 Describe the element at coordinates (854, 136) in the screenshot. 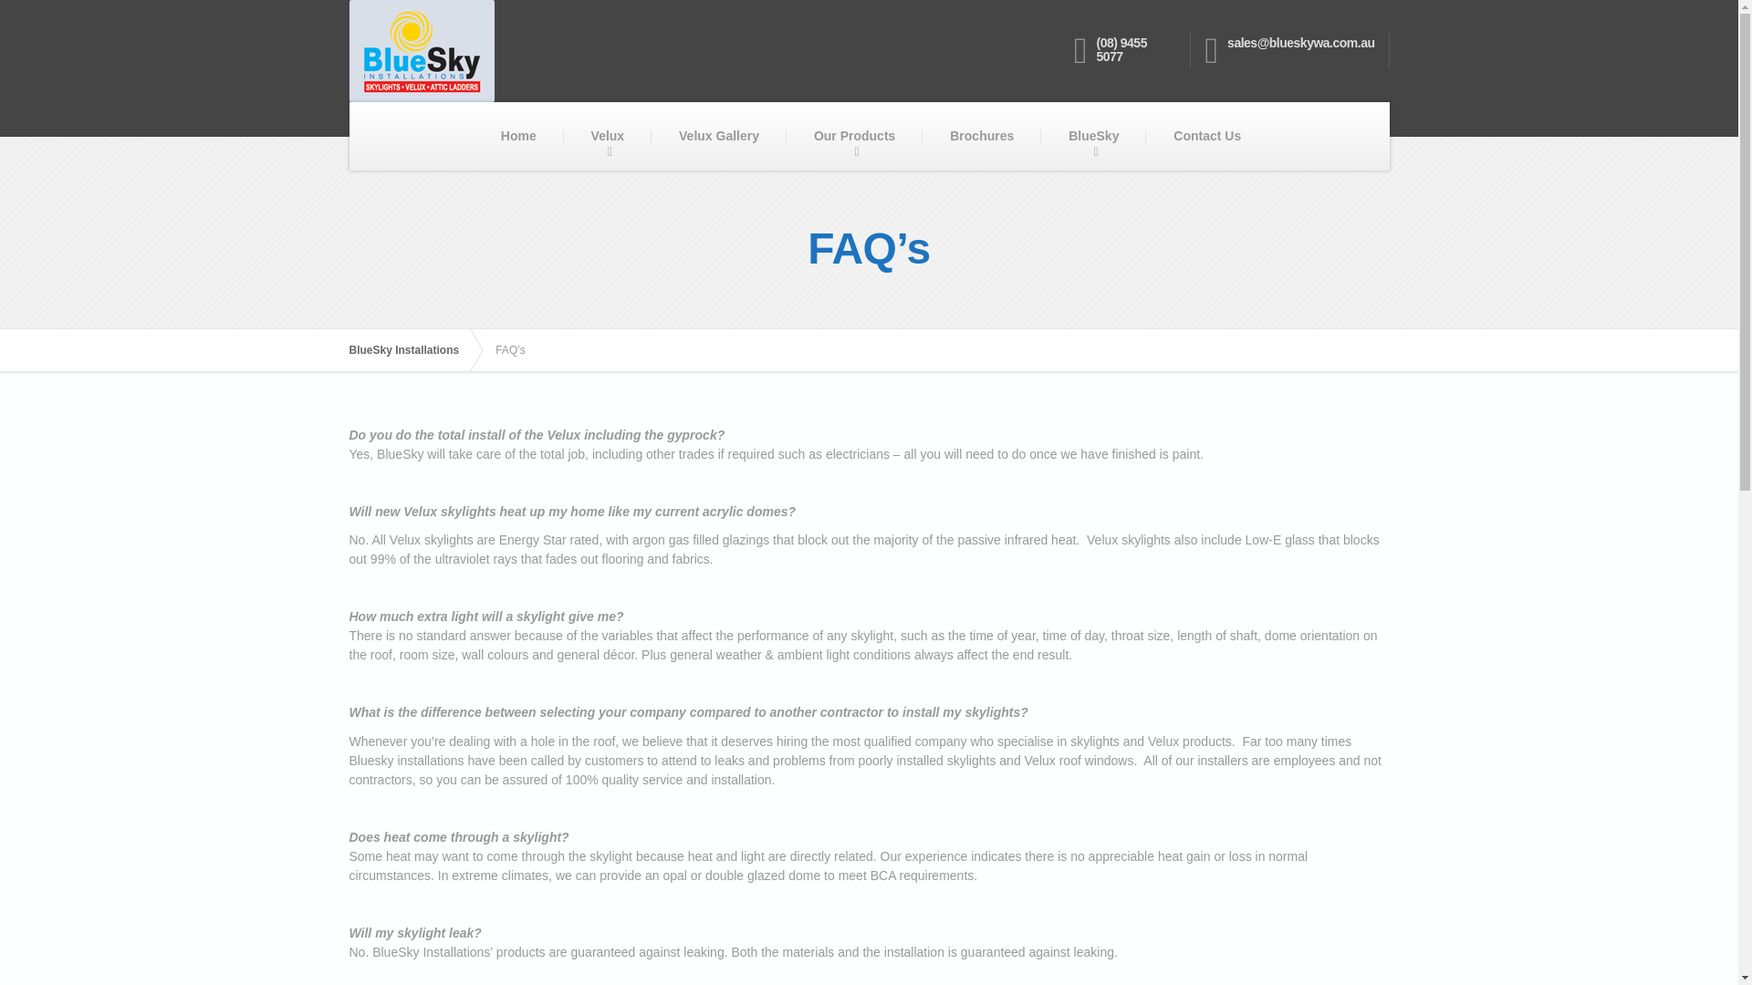

I see `Our Products` at that location.